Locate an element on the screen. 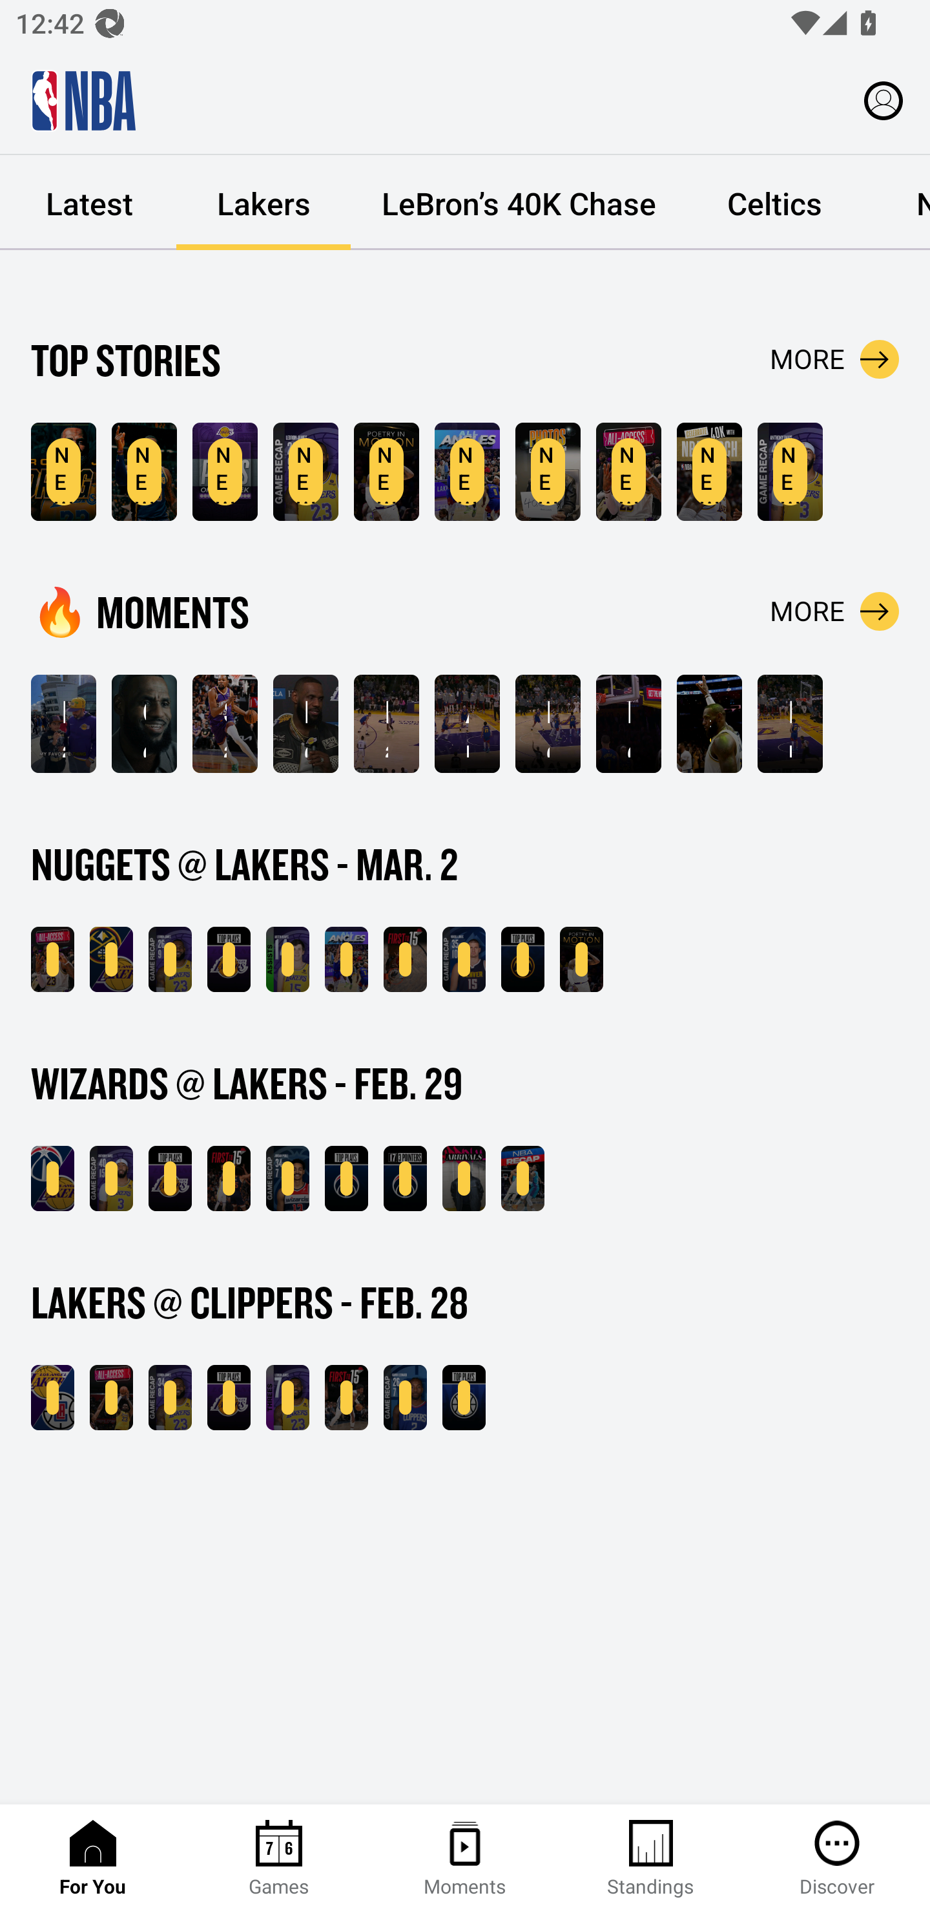 The image size is (930, 1913). Highlights From Anthony Davis' 40-Point Game NEW is located at coordinates (790, 472).